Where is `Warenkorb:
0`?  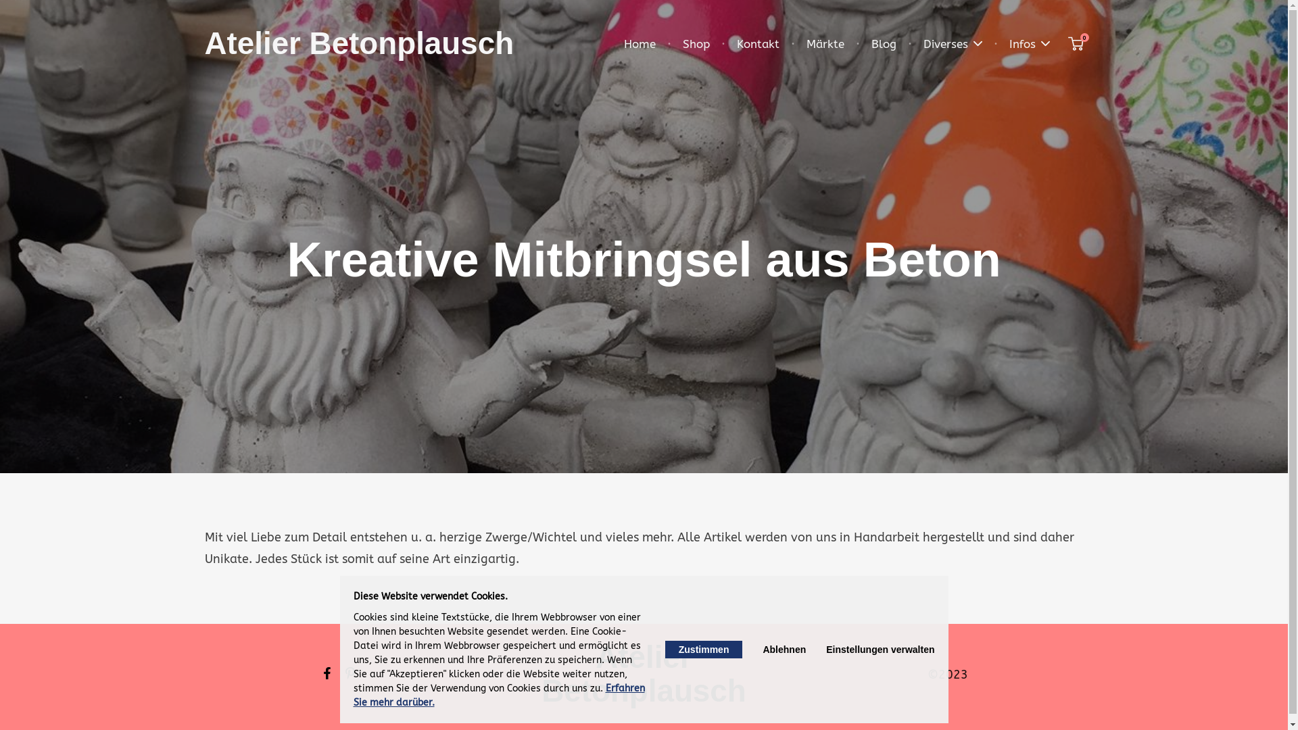
Warenkorb:
0 is located at coordinates (1076, 45).